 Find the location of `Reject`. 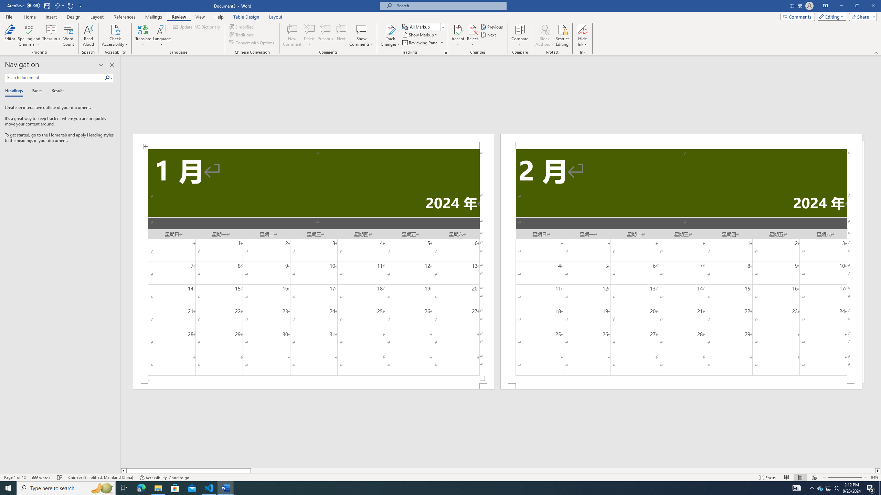

Reject is located at coordinates (473, 35).